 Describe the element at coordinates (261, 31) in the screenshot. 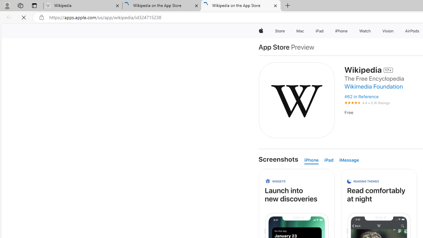

I see `Apple` at that location.